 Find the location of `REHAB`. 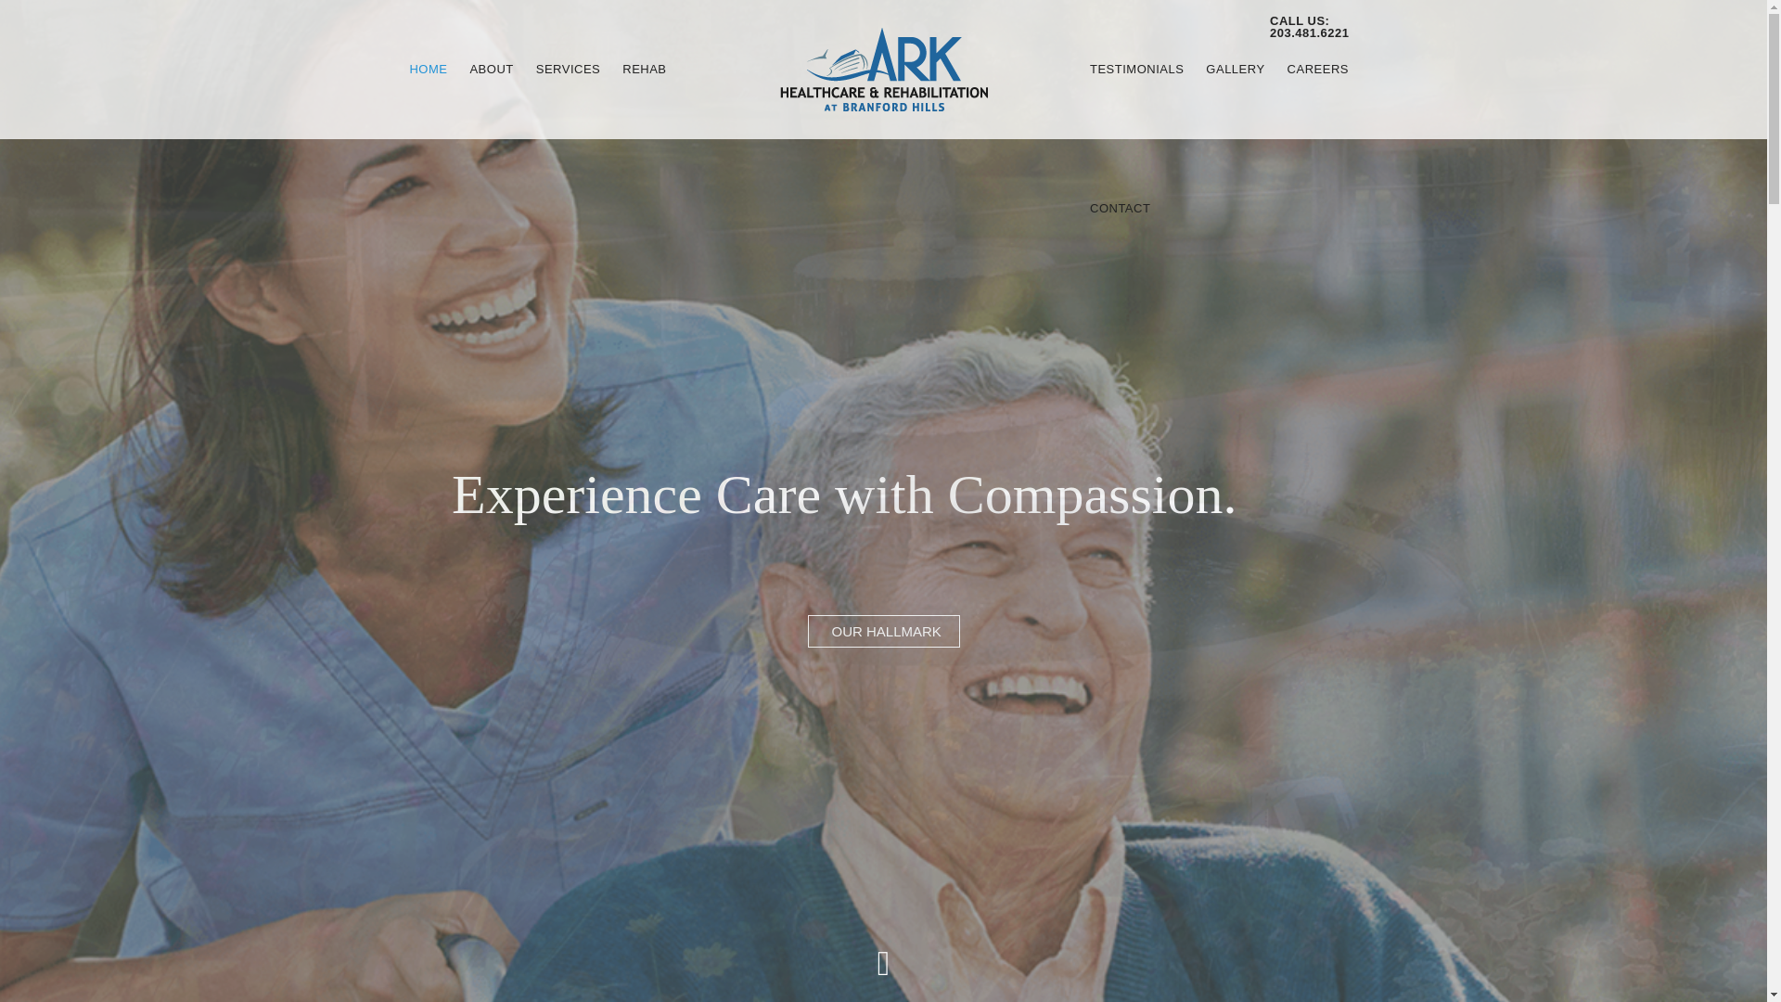

REHAB is located at coordinates (644, 69).